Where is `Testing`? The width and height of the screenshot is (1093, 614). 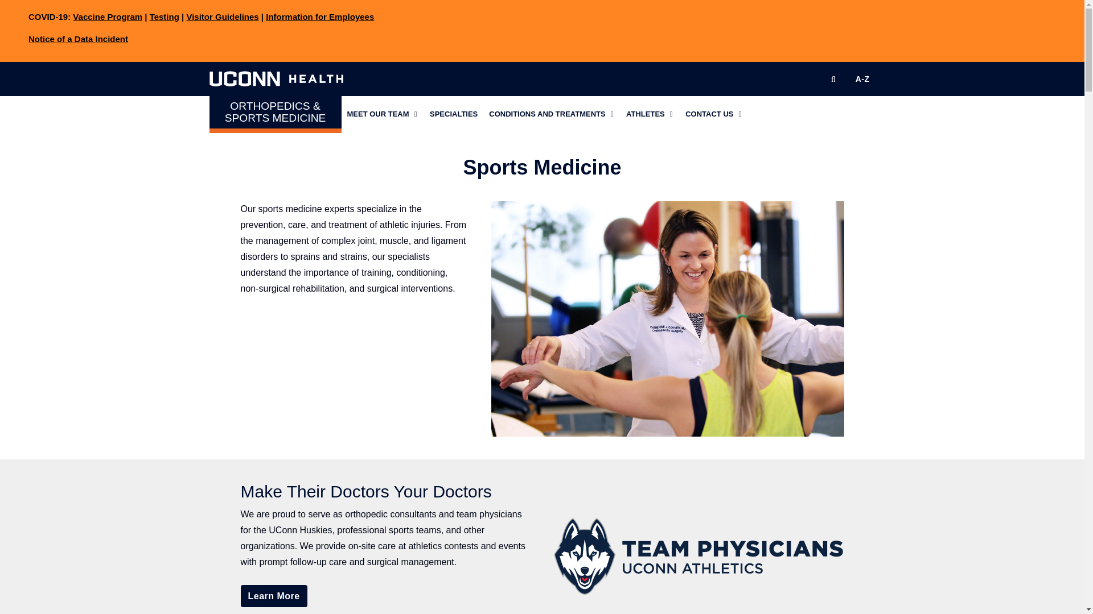
Testing is located at coordinates (164, 16).